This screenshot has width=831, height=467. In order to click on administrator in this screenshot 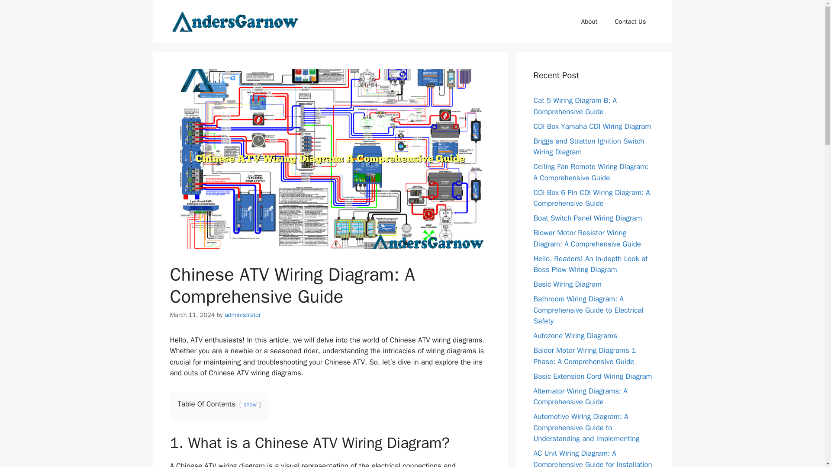, I will do `click(242, 315)`.